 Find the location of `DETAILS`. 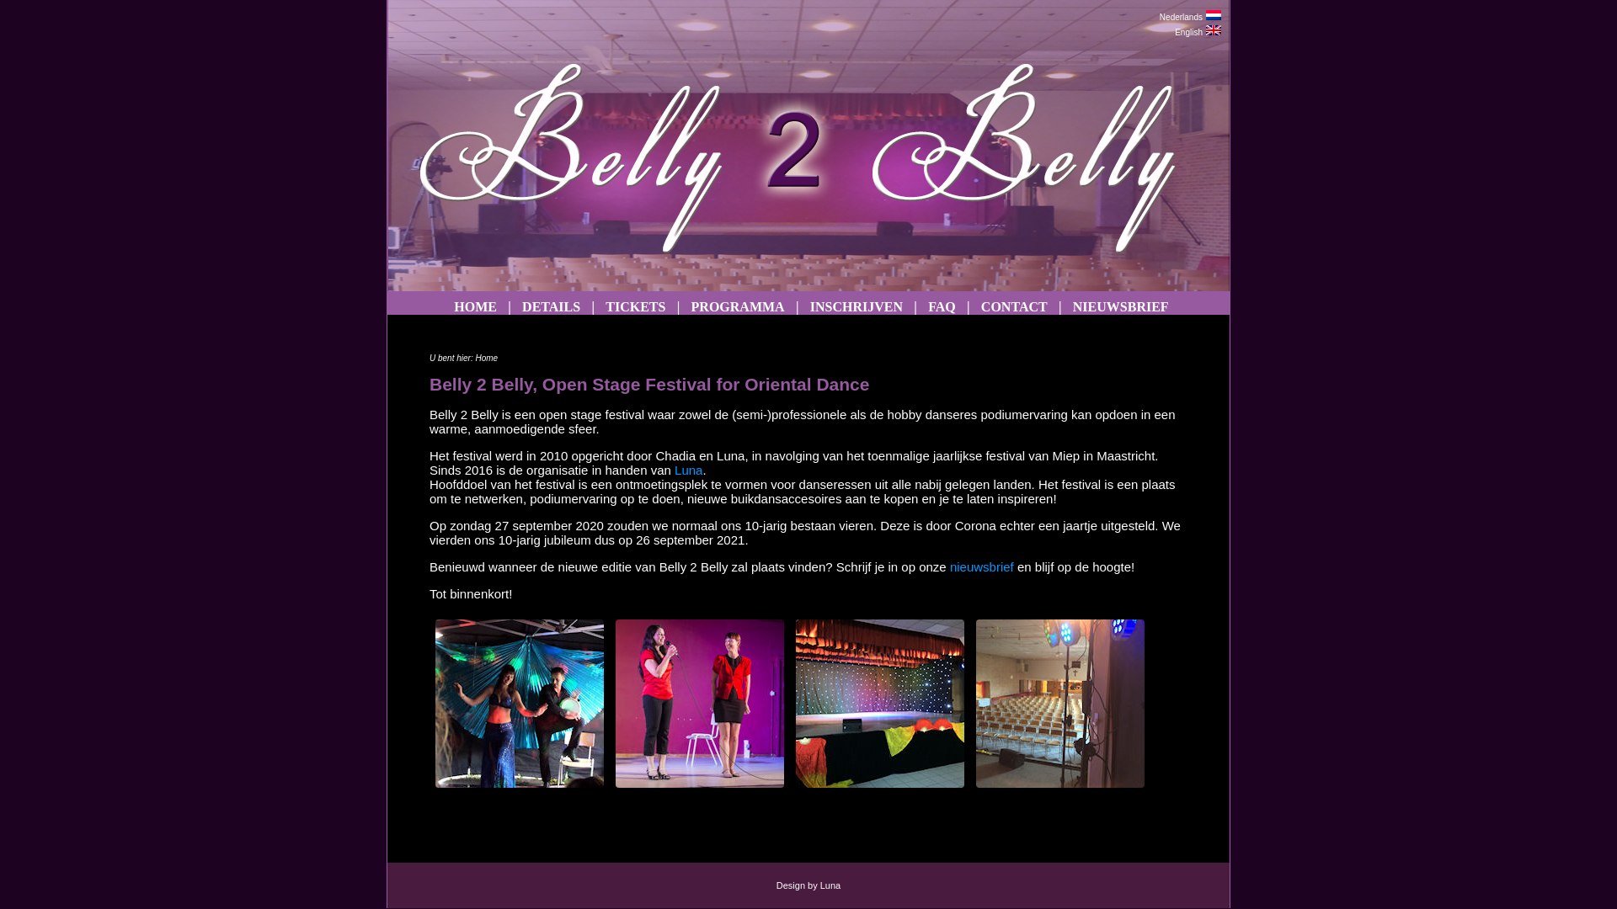

DETAILS is located at coordinates (552, 306).